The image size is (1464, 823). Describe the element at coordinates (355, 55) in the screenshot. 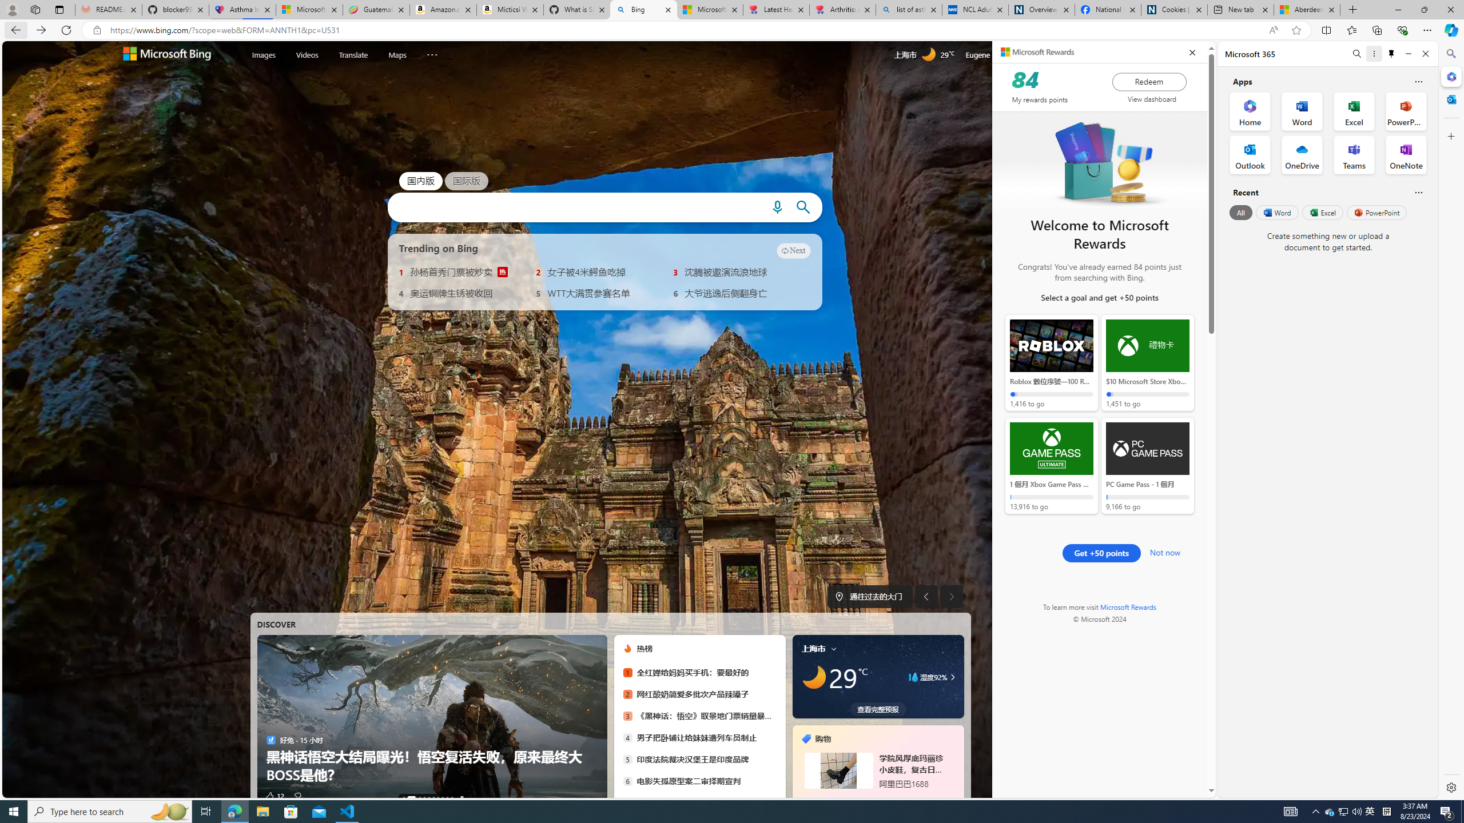

I see `Class: scopes ` at that location.